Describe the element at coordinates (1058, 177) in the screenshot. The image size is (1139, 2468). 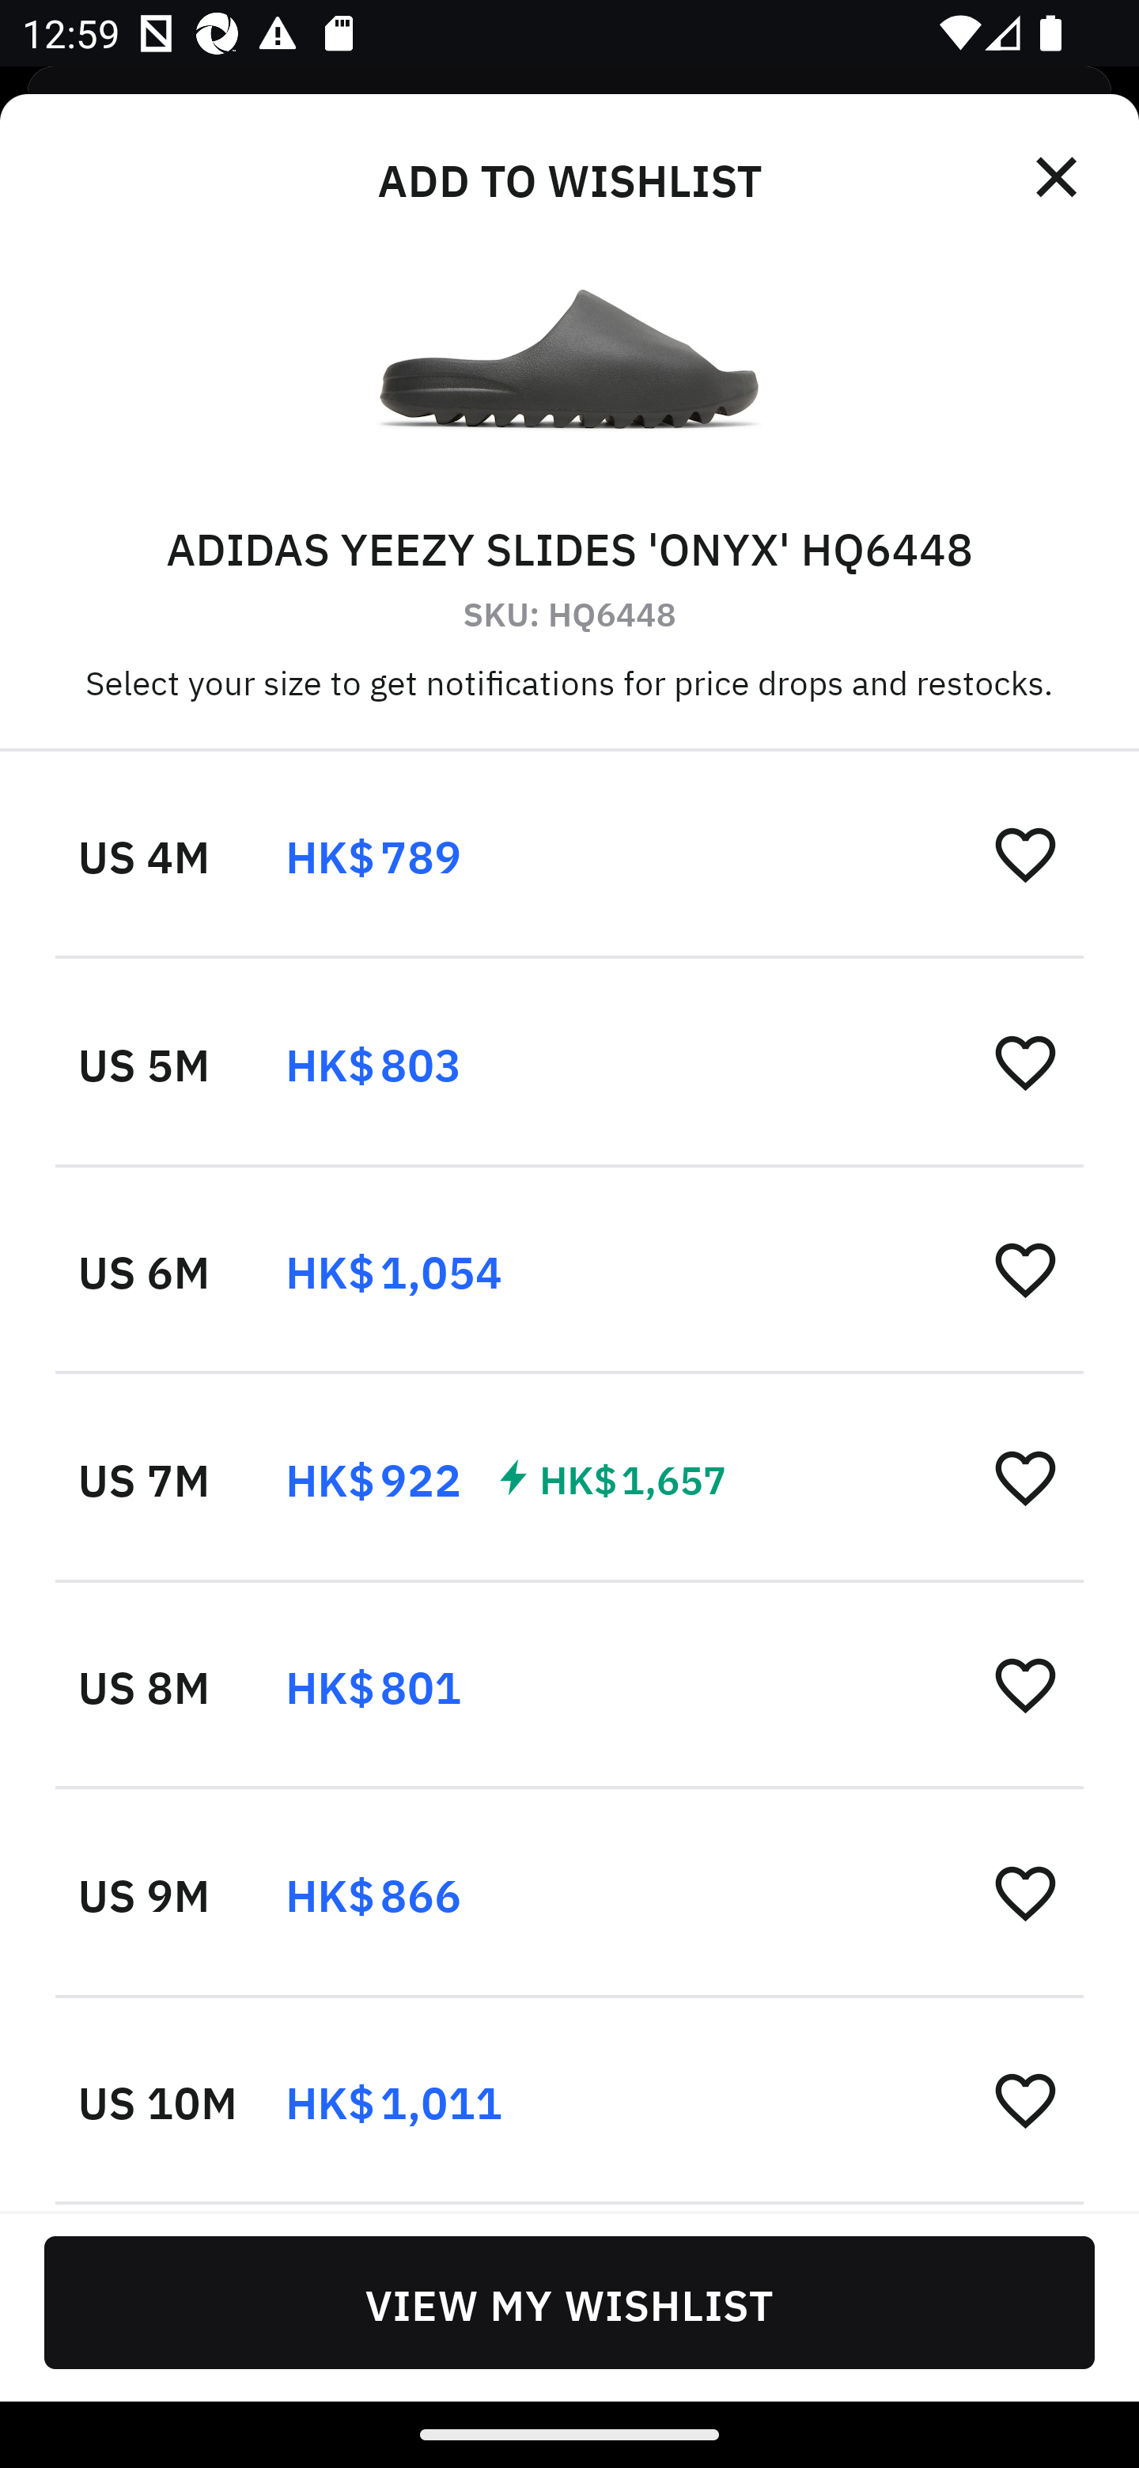
I see `` at that location.